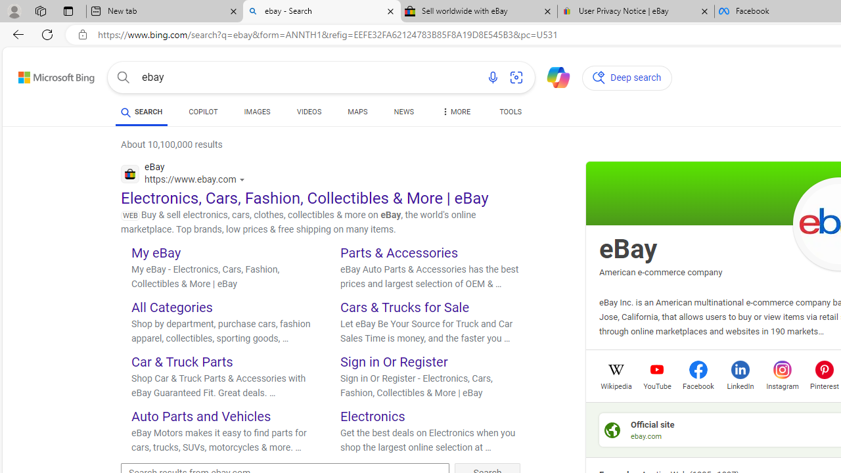 This screenshot has height=473, width=841. I want to click on American e-commerce company, so click(660, 272).